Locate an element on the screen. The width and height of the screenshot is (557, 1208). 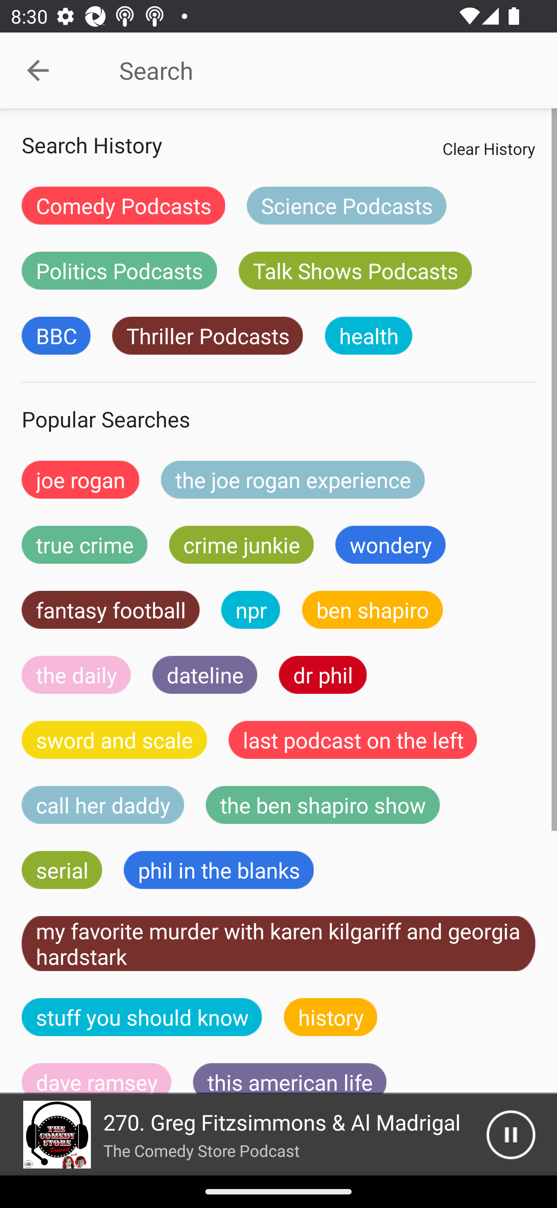
the joe rogan experience is located at coordinates (293, 479).